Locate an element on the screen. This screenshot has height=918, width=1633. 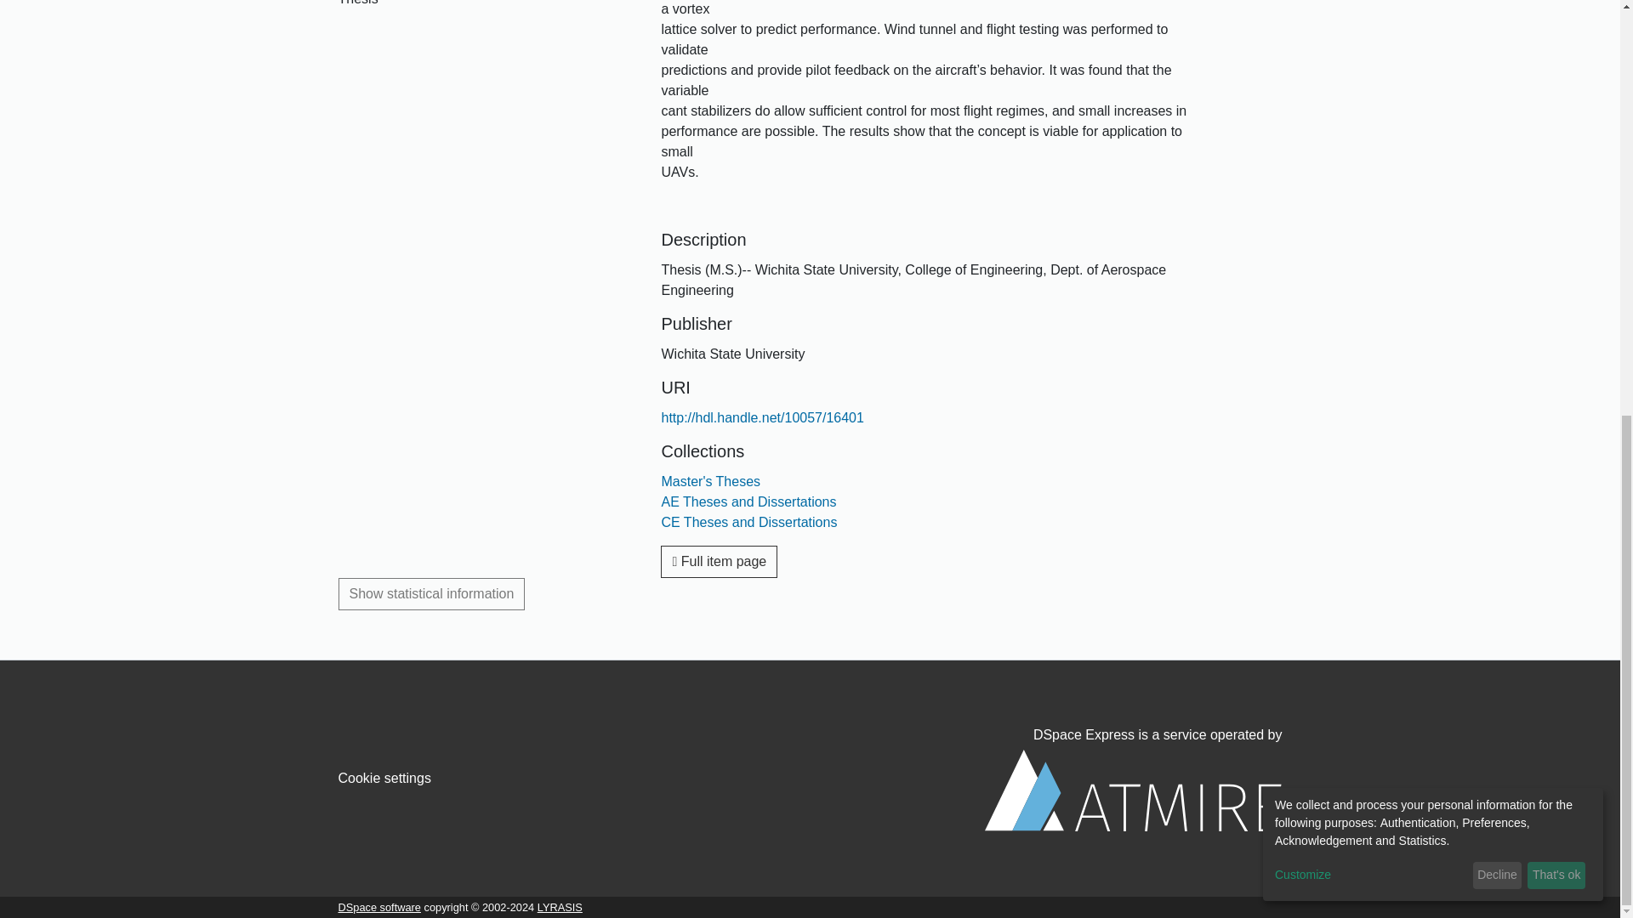
Customize is located at coordinates (1371, 119).